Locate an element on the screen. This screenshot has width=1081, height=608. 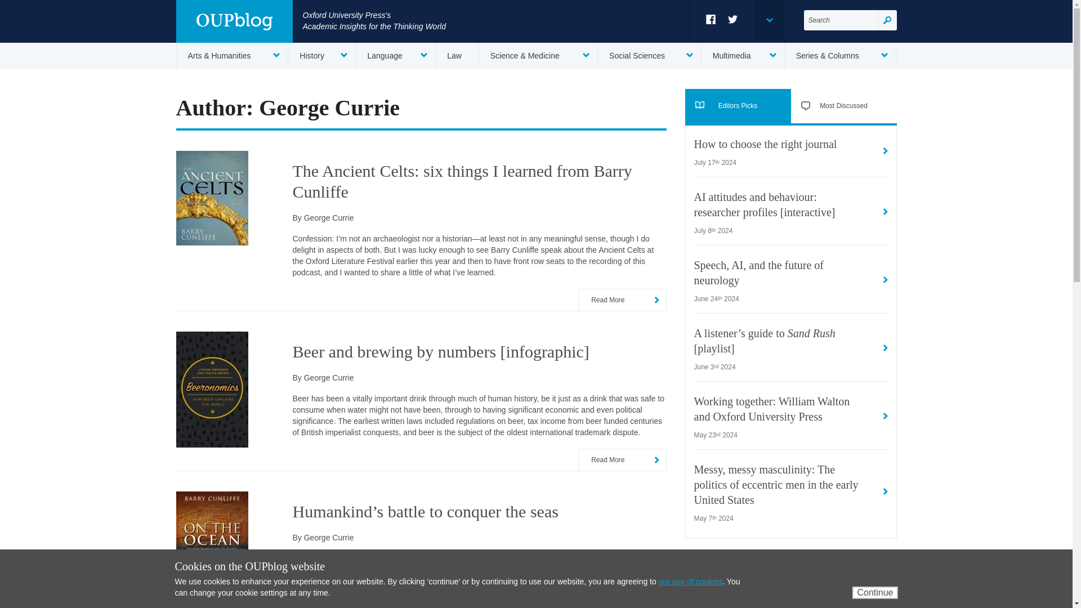
History is located at coordinates (322, 55).